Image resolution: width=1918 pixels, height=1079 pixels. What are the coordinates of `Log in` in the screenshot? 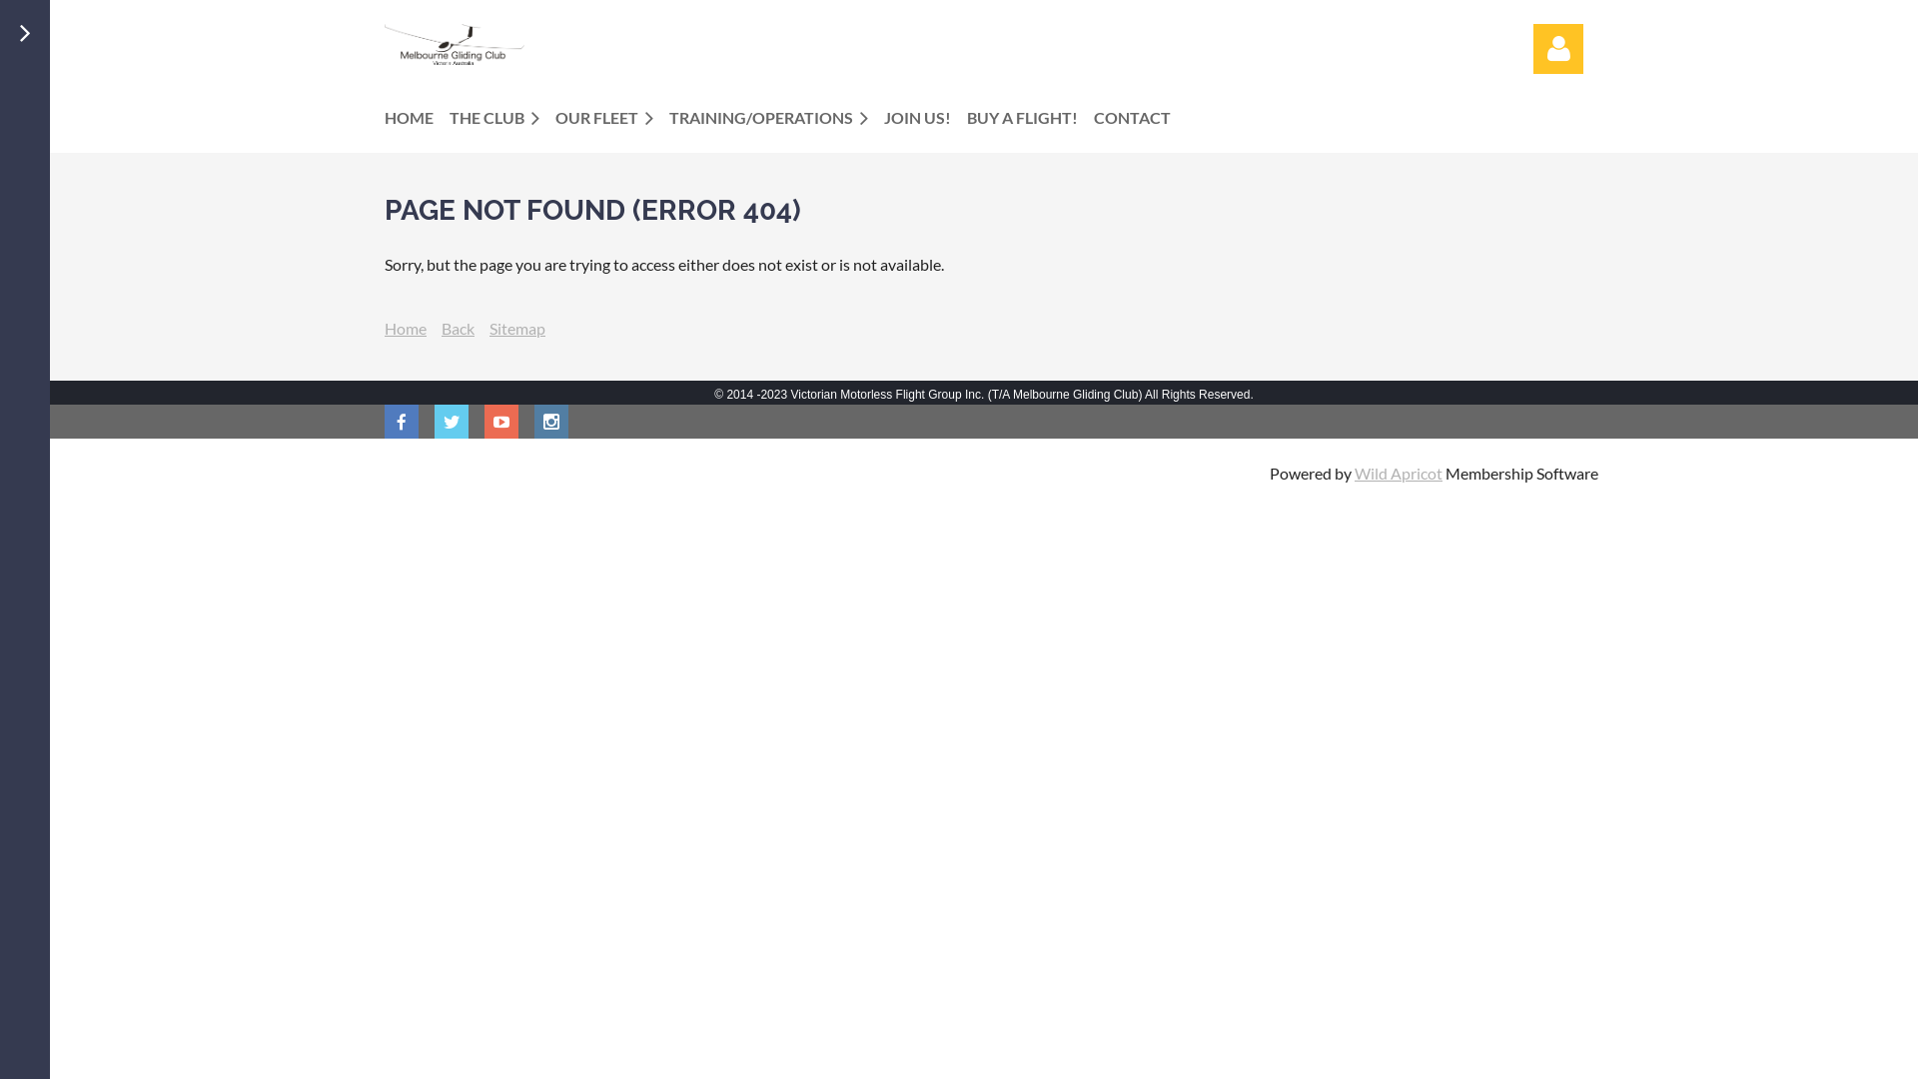 It's located at (1558, 49).